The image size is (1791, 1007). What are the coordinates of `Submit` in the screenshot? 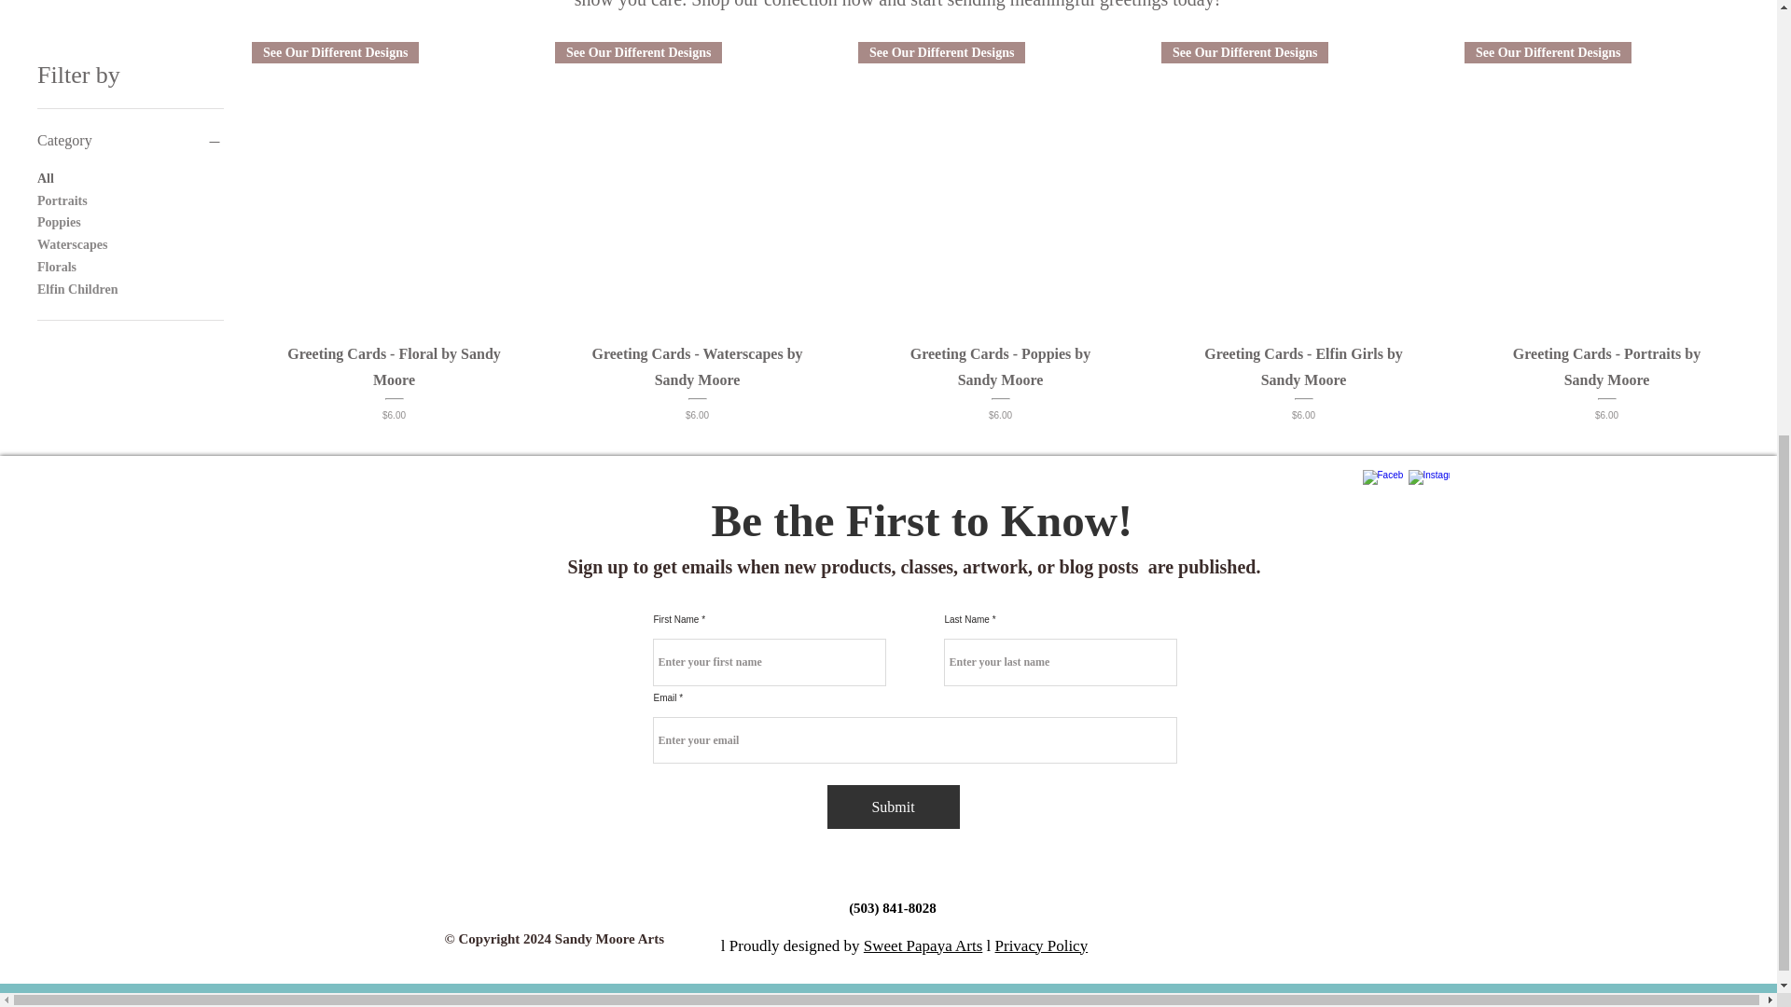 It's located at (892, 807).